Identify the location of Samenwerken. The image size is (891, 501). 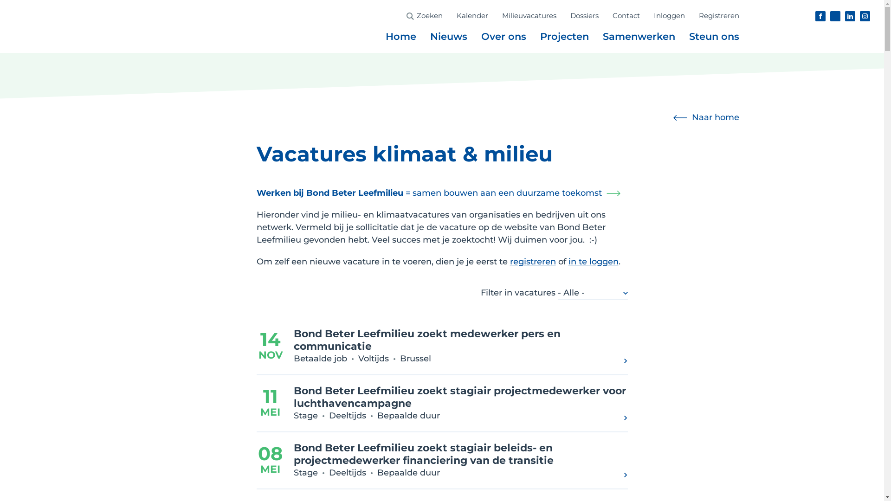
(639, 37).